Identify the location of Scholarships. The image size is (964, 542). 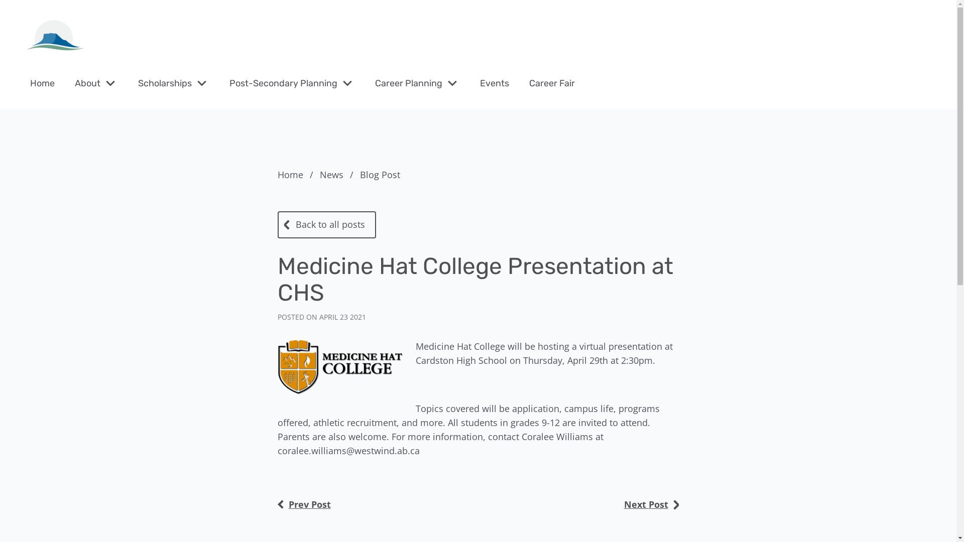
(165, 83).